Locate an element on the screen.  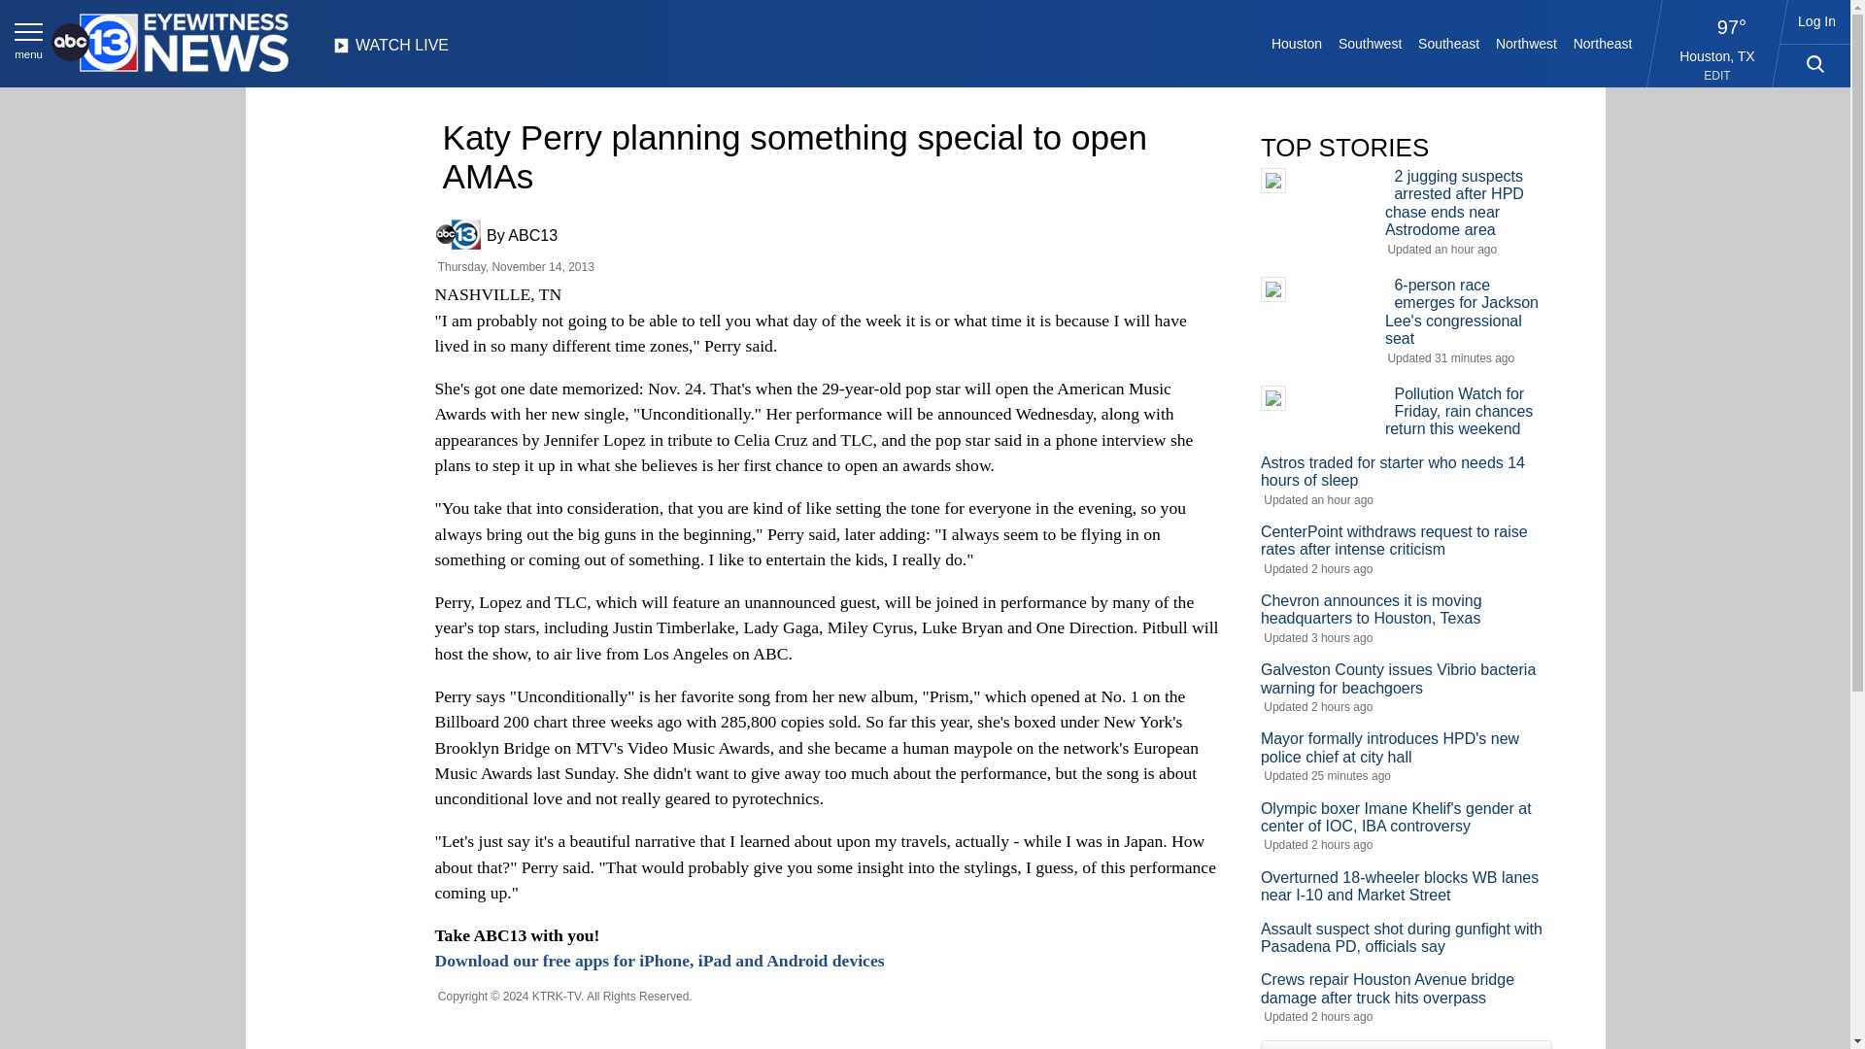
Northeast is located at coordinates (1601, 43).